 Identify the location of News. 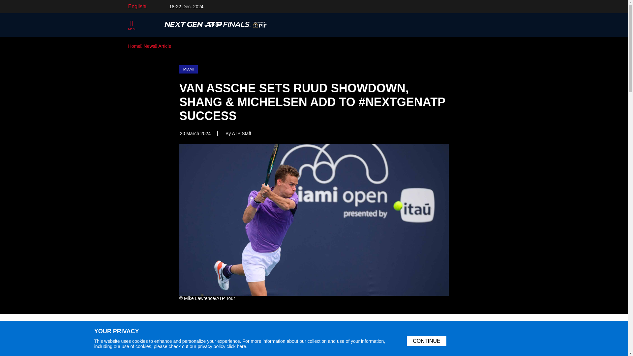
(150, 46).